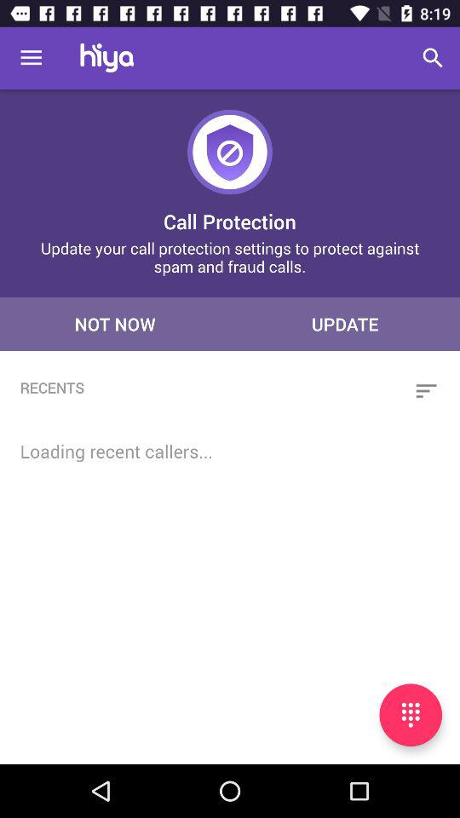  Describe the element at coordinates (411, 715) in the screenshot. I see `speak to text` at that location.